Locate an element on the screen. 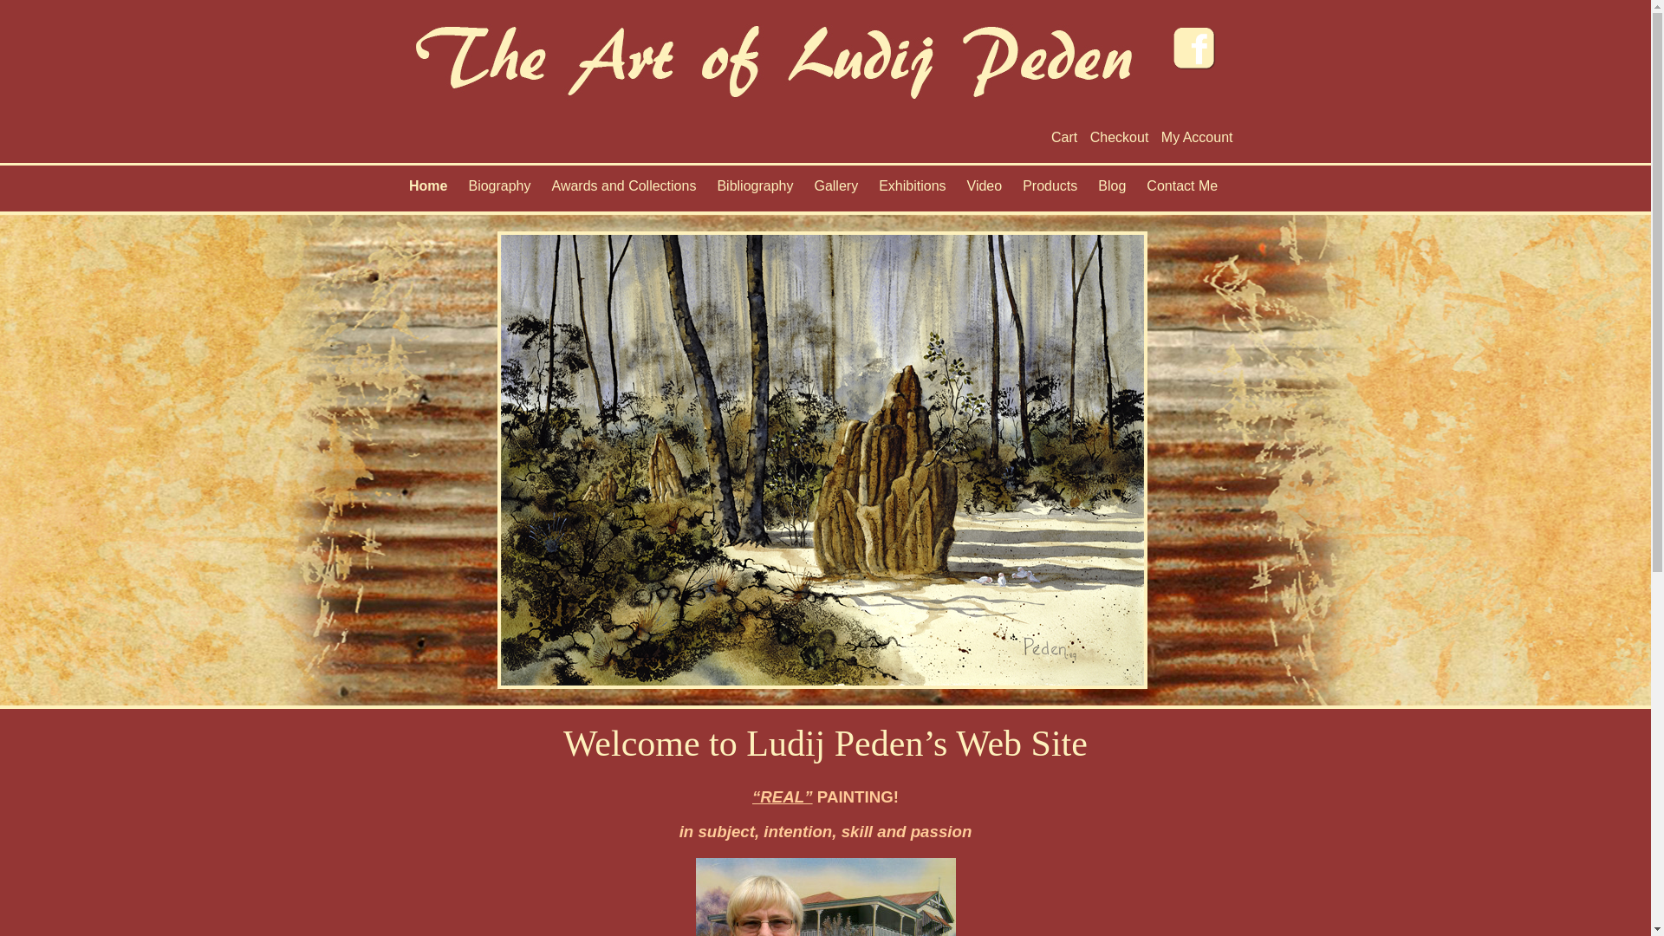 Image resolution: width=1664 pixels, height=936 pixels. Gallery is located at coordinates (835, 190).